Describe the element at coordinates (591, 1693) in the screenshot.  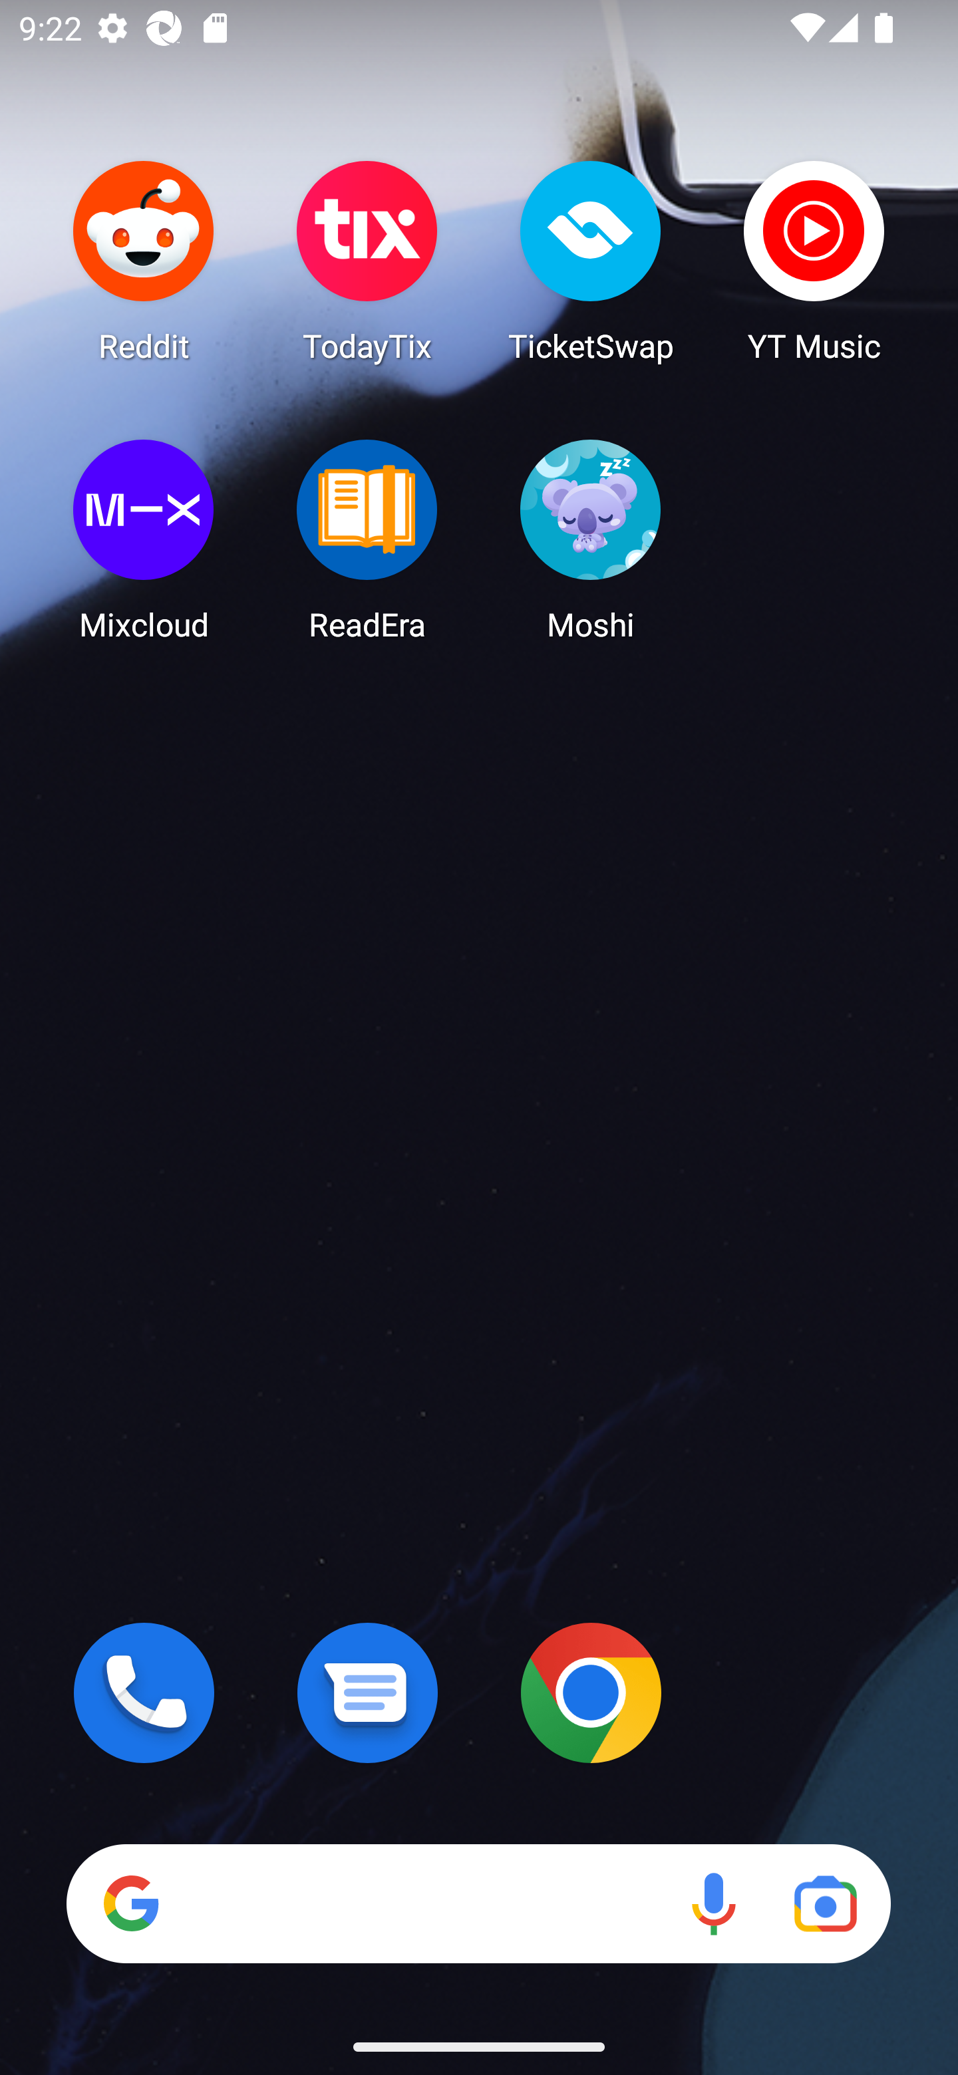
I see `Chrome` at that location.